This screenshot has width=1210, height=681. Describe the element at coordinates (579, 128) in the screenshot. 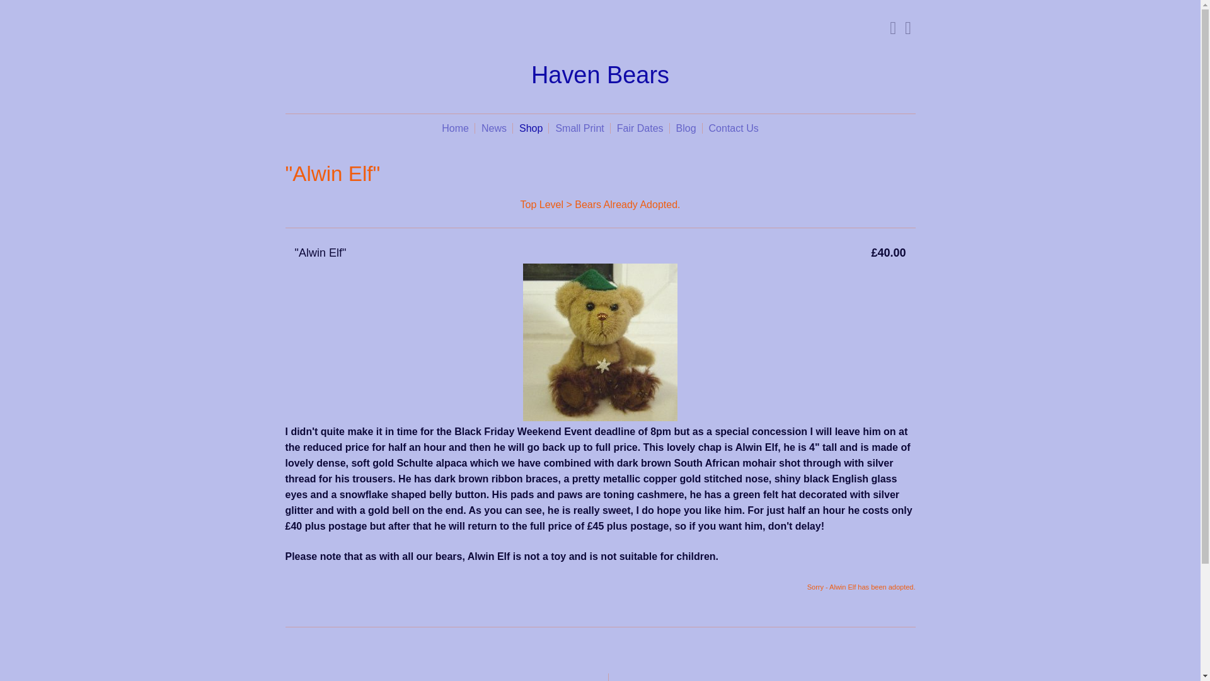

I see `Small Print` at that location.